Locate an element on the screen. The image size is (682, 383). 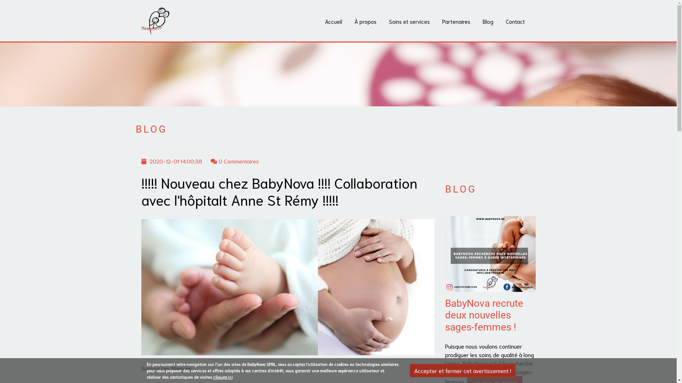
Partenaires is located at coordinates (456, 21).